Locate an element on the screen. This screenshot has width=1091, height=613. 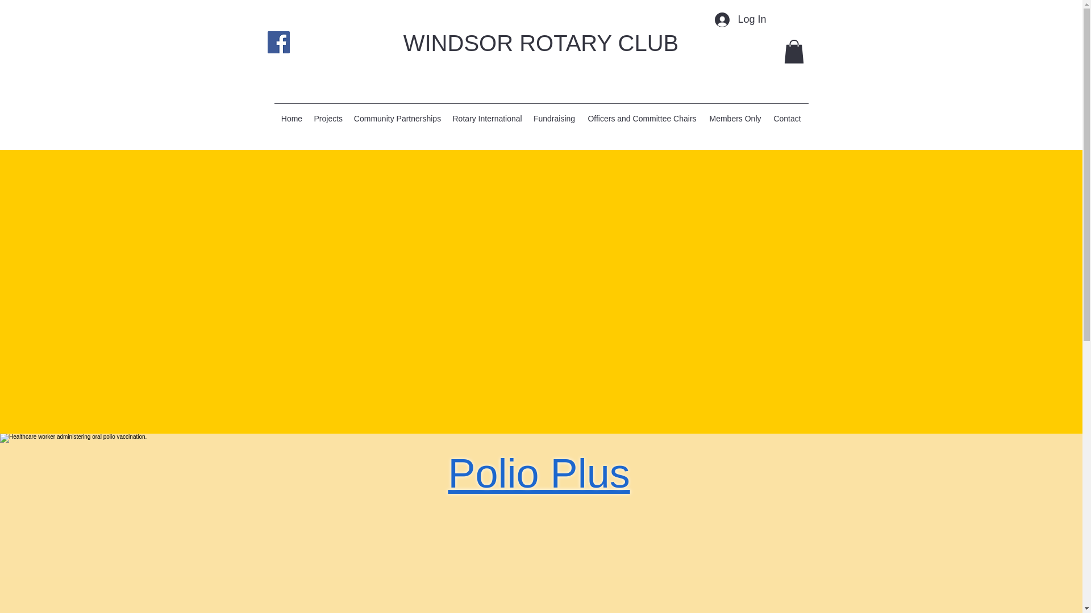
Fundraising is located at coordinates (553, 118).